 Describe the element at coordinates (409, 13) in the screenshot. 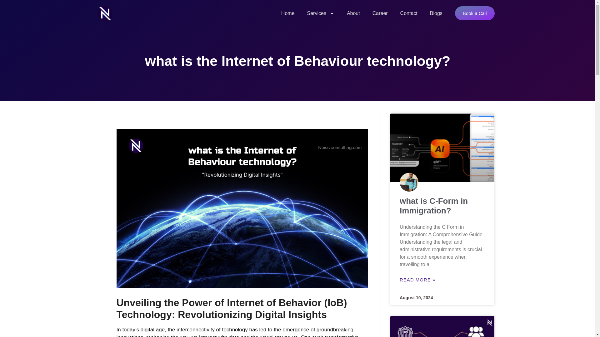

I see `Contact` at that location.